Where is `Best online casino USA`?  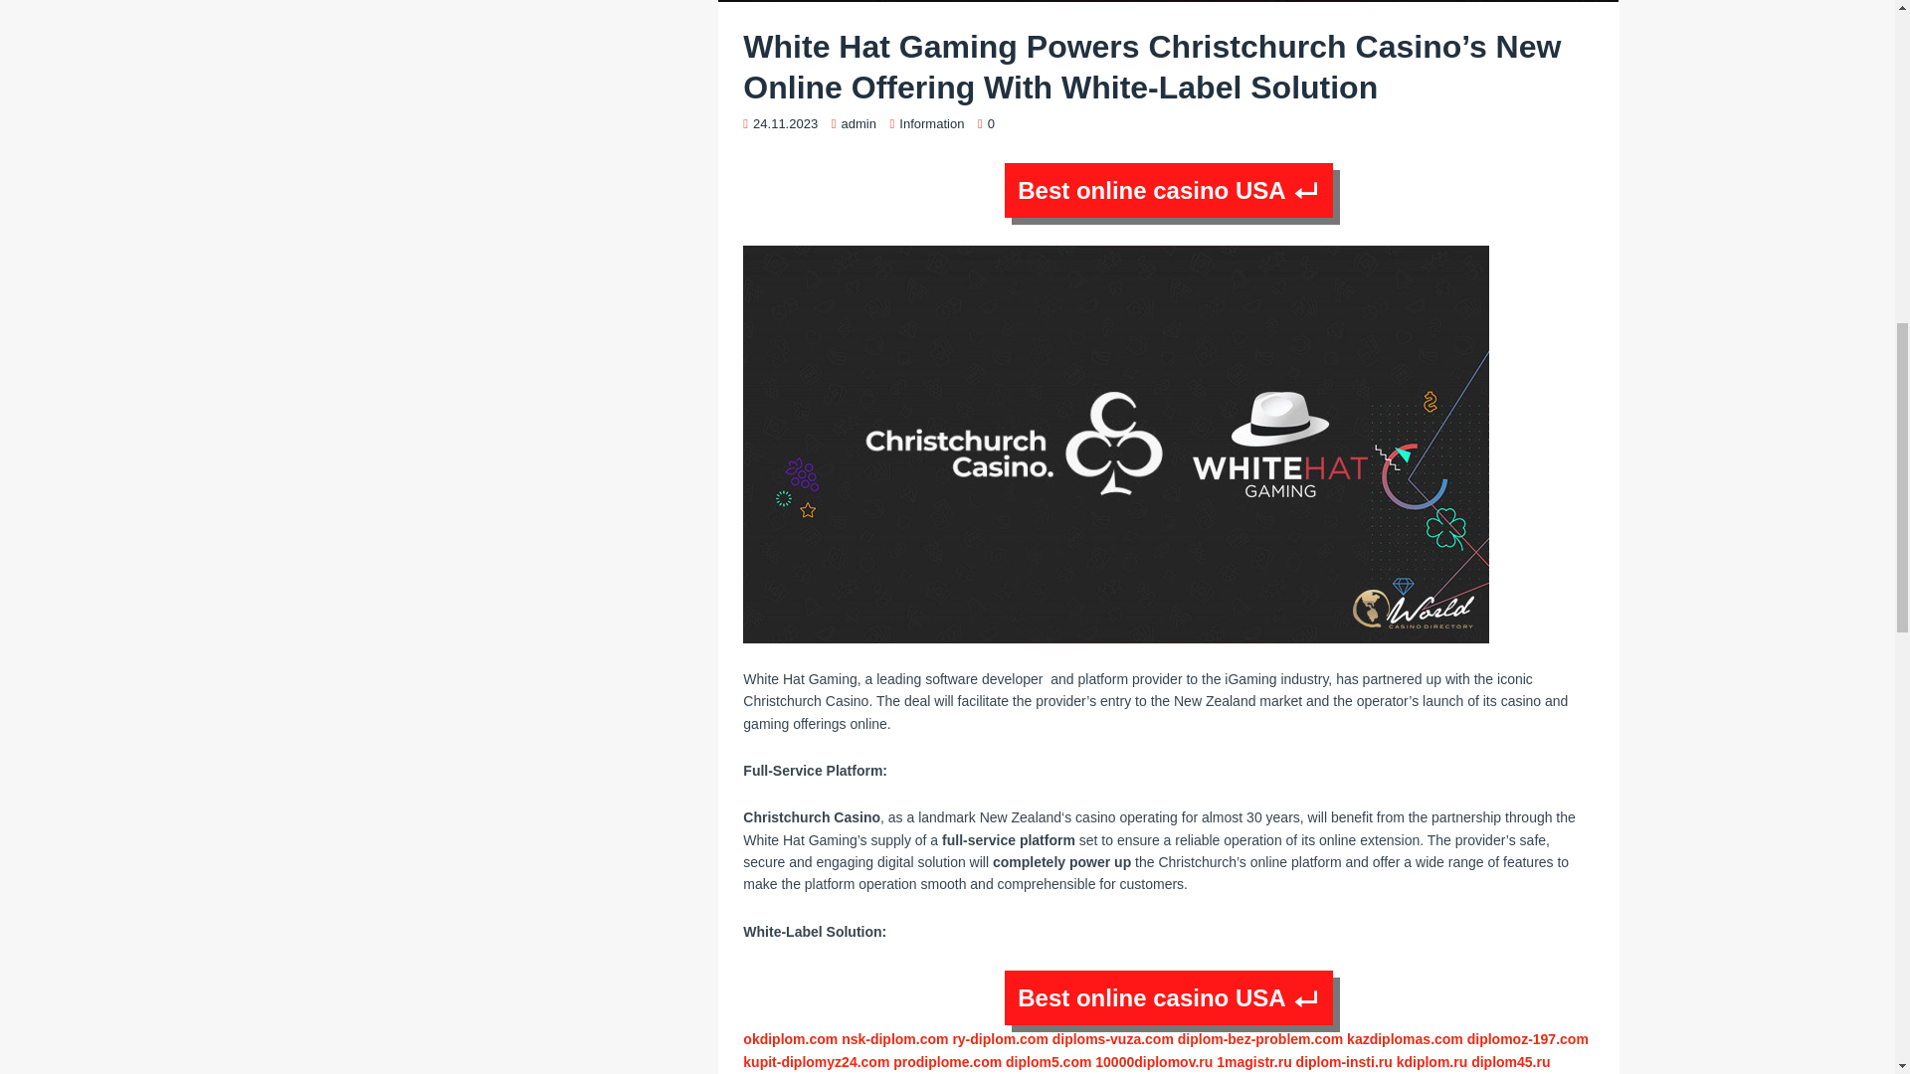
Best online casino USA is located at coordinates (1168, 998).